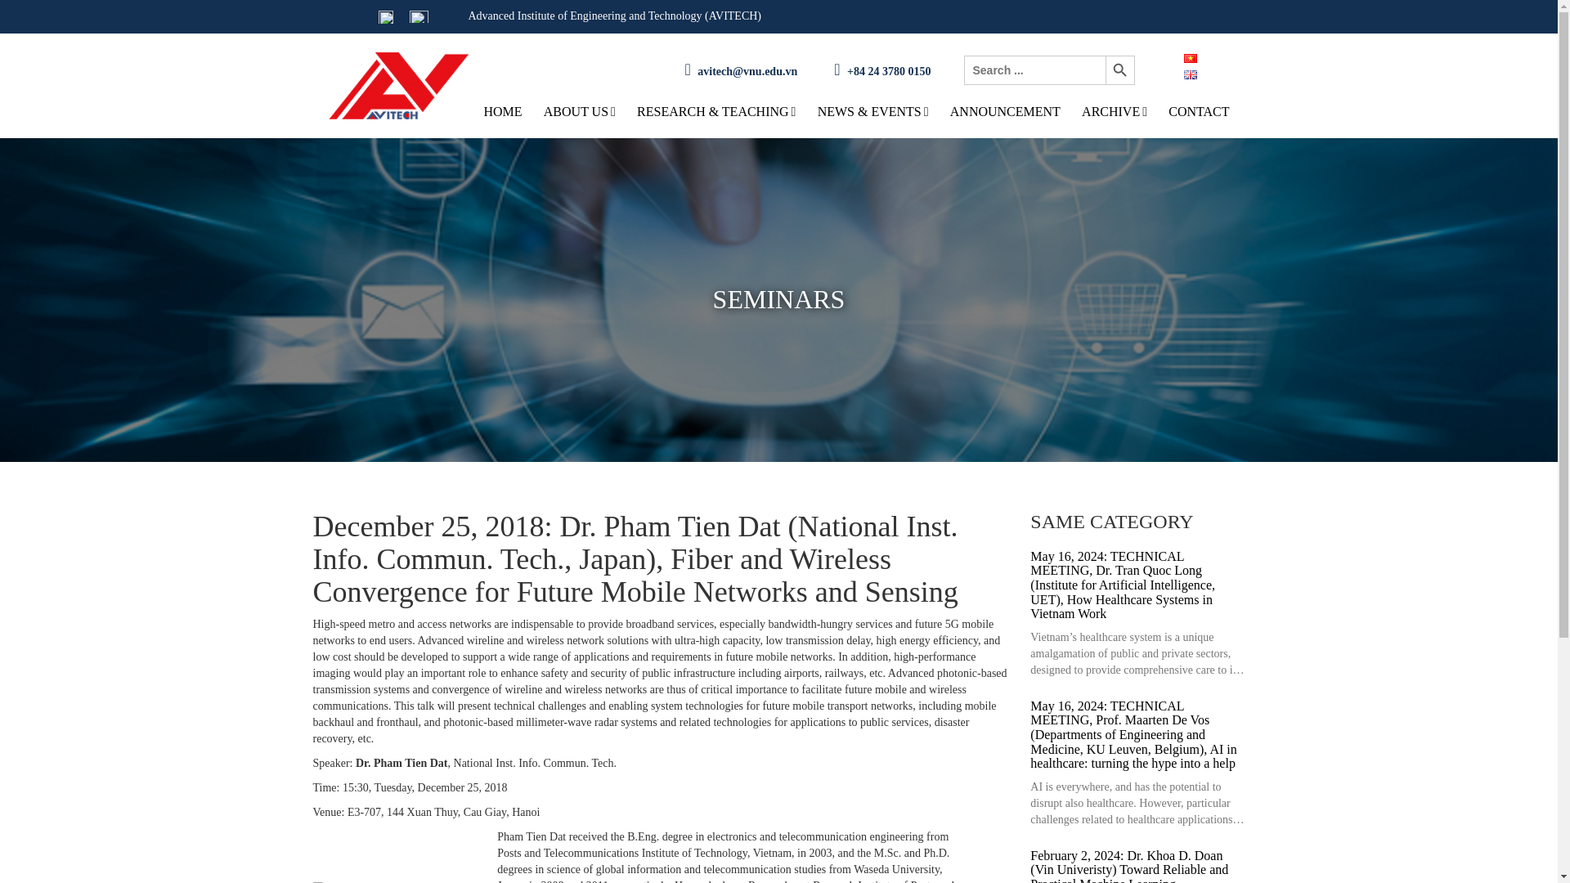 The width and height of the screenshot is (1570, 883). I want to click on ABOUT US, so click(579, 111).